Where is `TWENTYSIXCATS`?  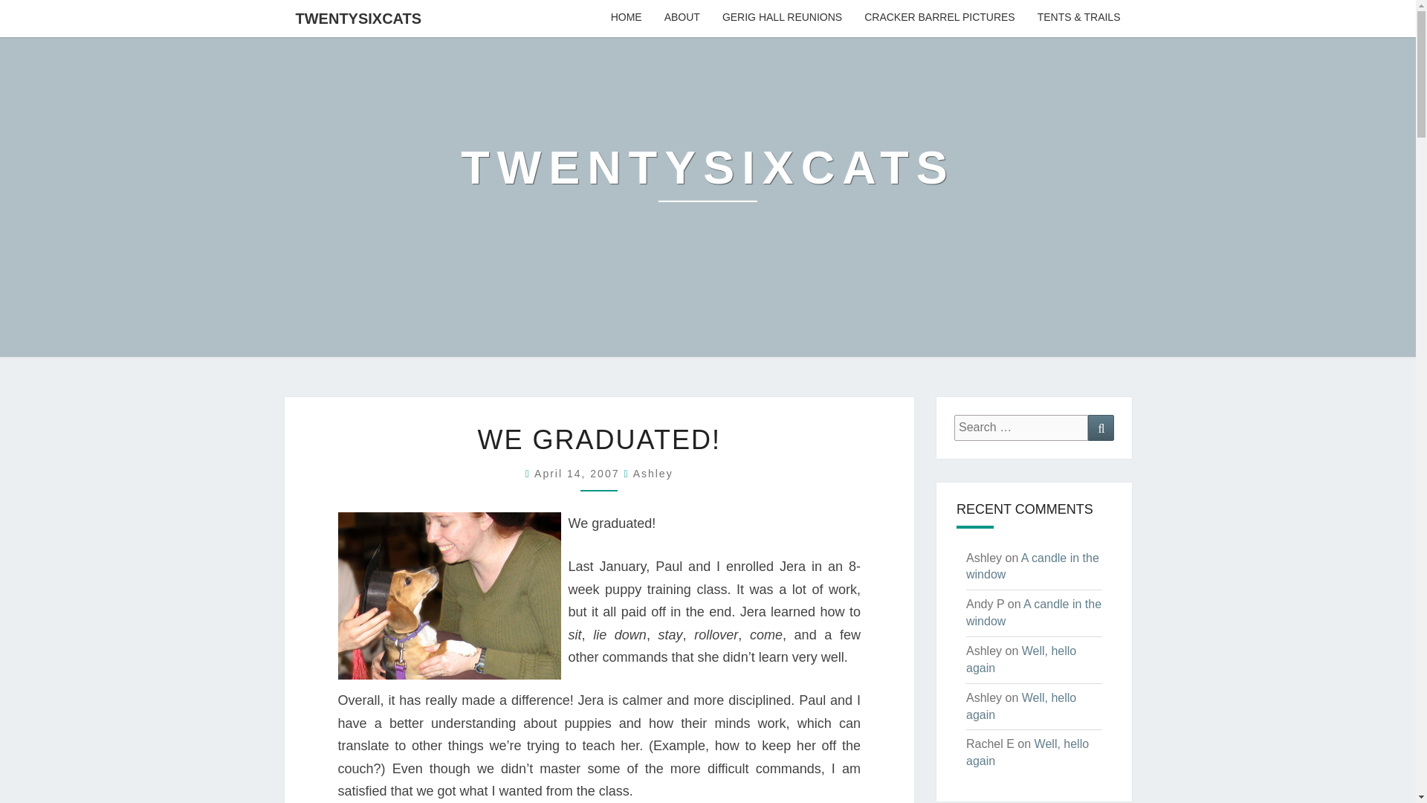 TWENTYSIXCATS is located at coordinates (358, 18).